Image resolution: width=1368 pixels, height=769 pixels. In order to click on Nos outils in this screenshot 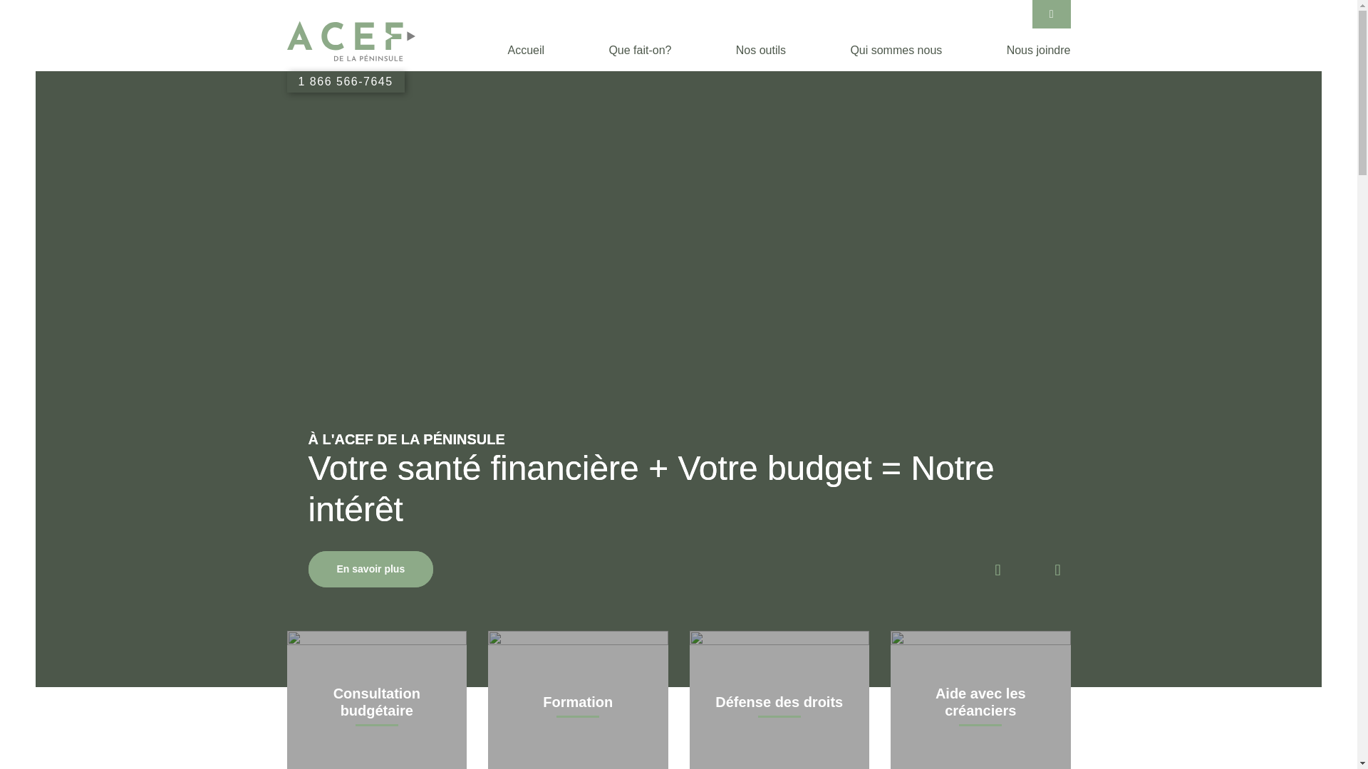, I will do `click(761, 50)`.